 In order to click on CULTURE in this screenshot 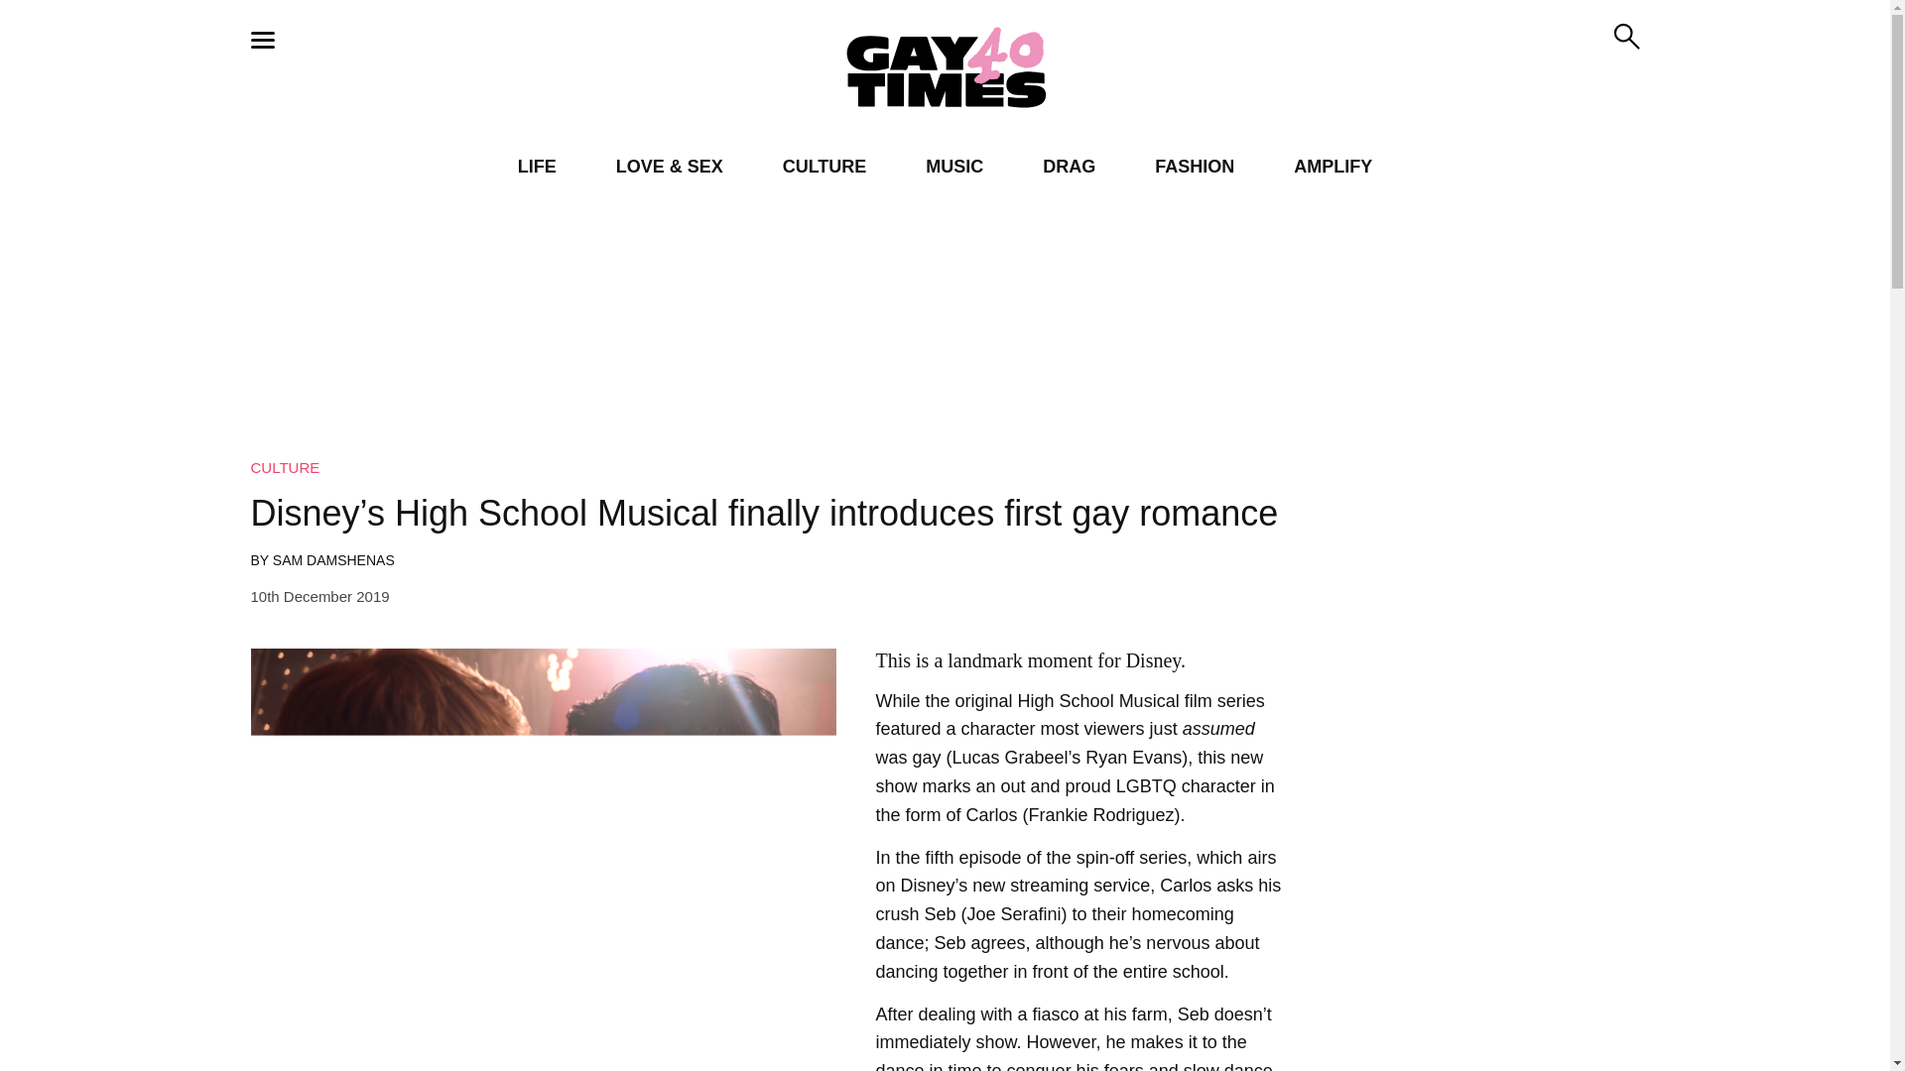, I will do `click(284, 467)`.